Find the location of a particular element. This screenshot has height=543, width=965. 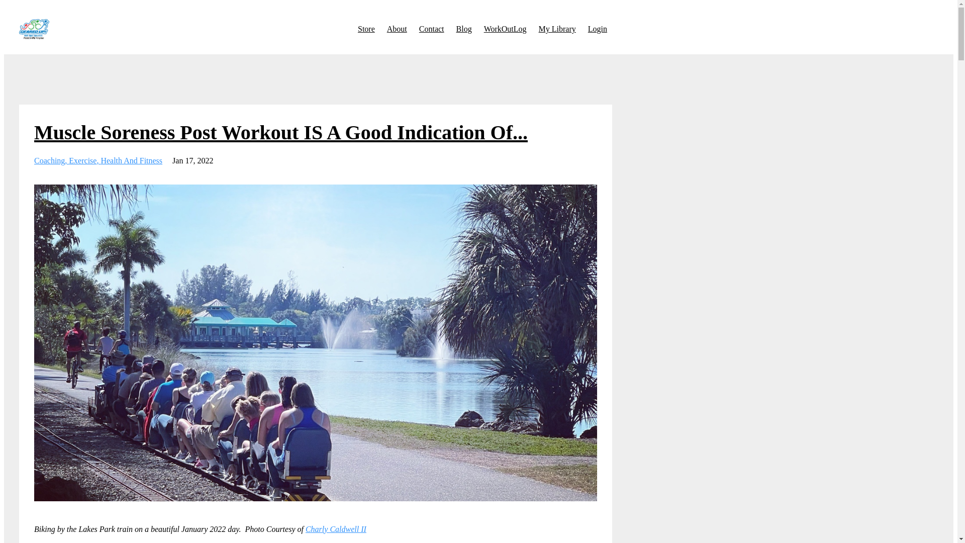

Coaching is located at coordinates (51, 161).